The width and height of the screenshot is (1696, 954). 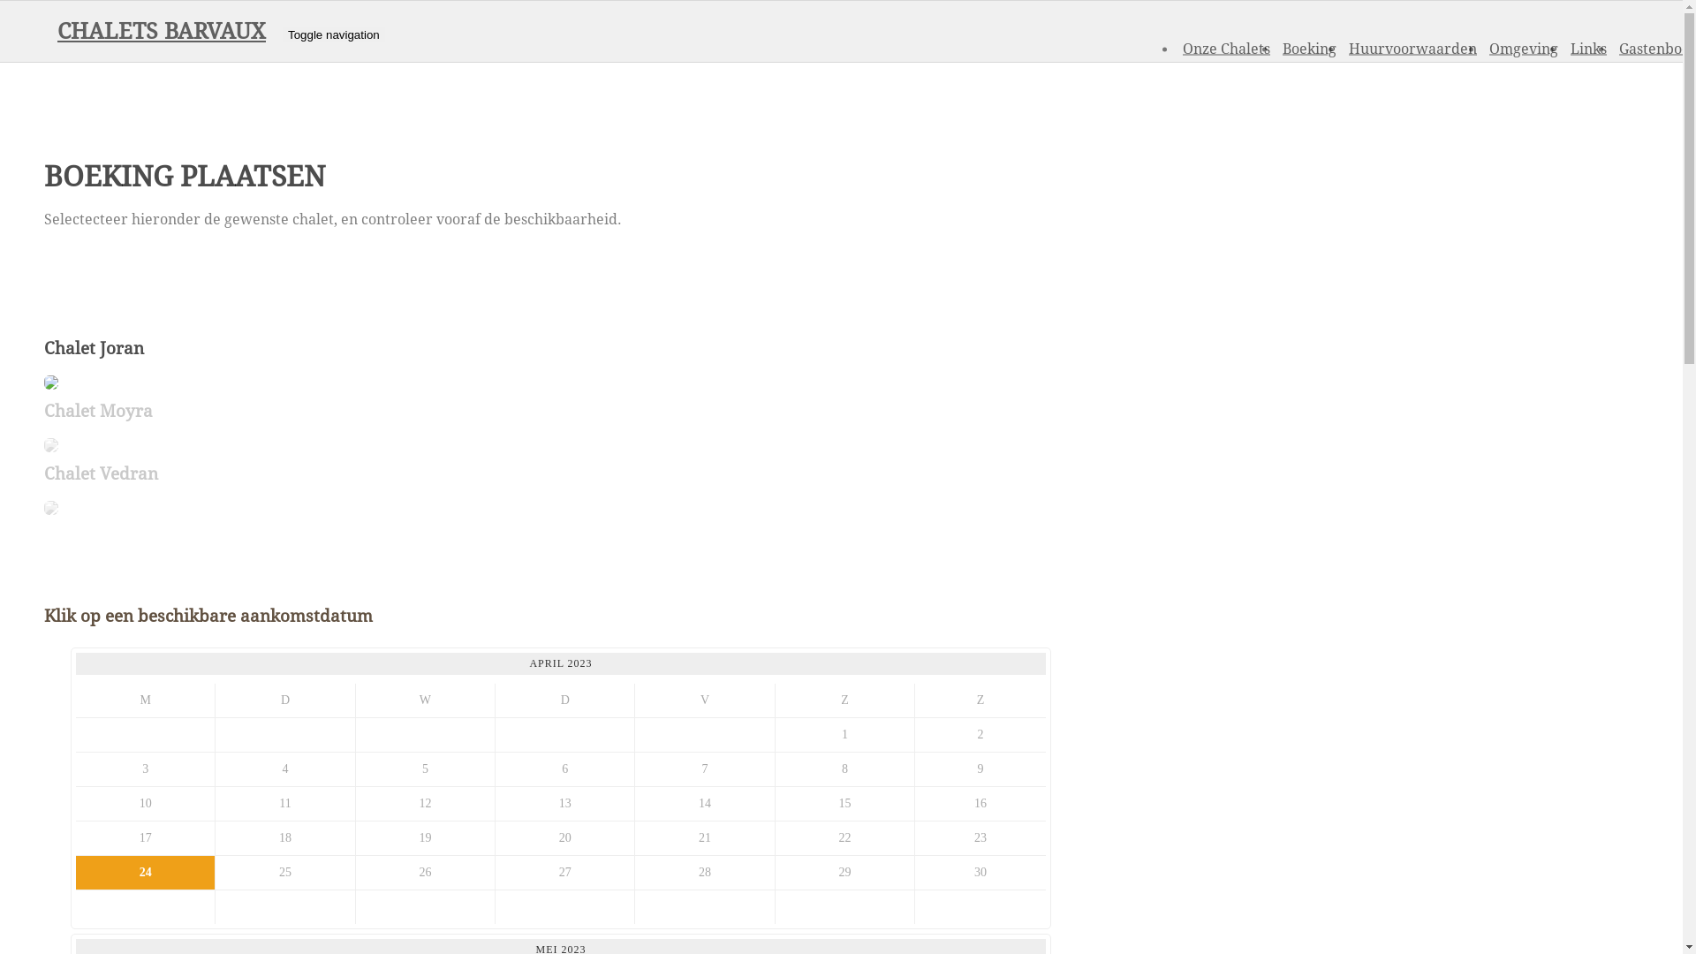 What do you see at coordinates (162, 32) in the screenshot?
I see `CHALETS BARVAUX` at bounding box center [162, 32].